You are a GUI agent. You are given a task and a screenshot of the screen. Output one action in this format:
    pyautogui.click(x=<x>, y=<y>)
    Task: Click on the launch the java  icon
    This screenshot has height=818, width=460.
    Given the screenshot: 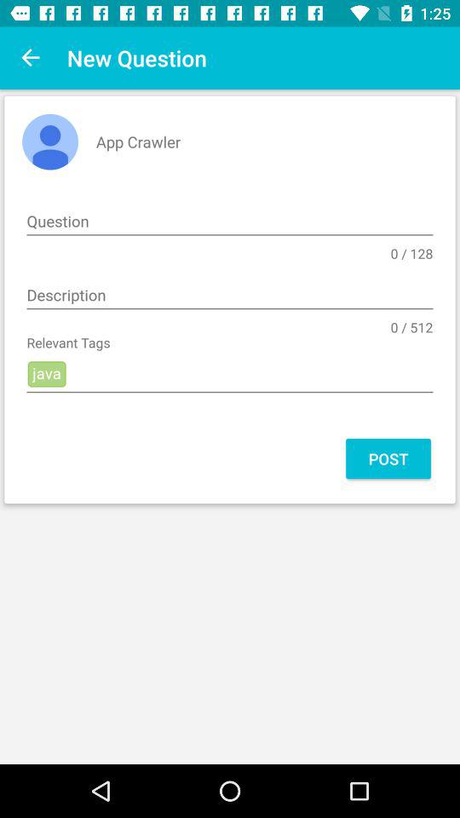 What is the action you would take?
    pyautogui.click(x=230, y=375)
    